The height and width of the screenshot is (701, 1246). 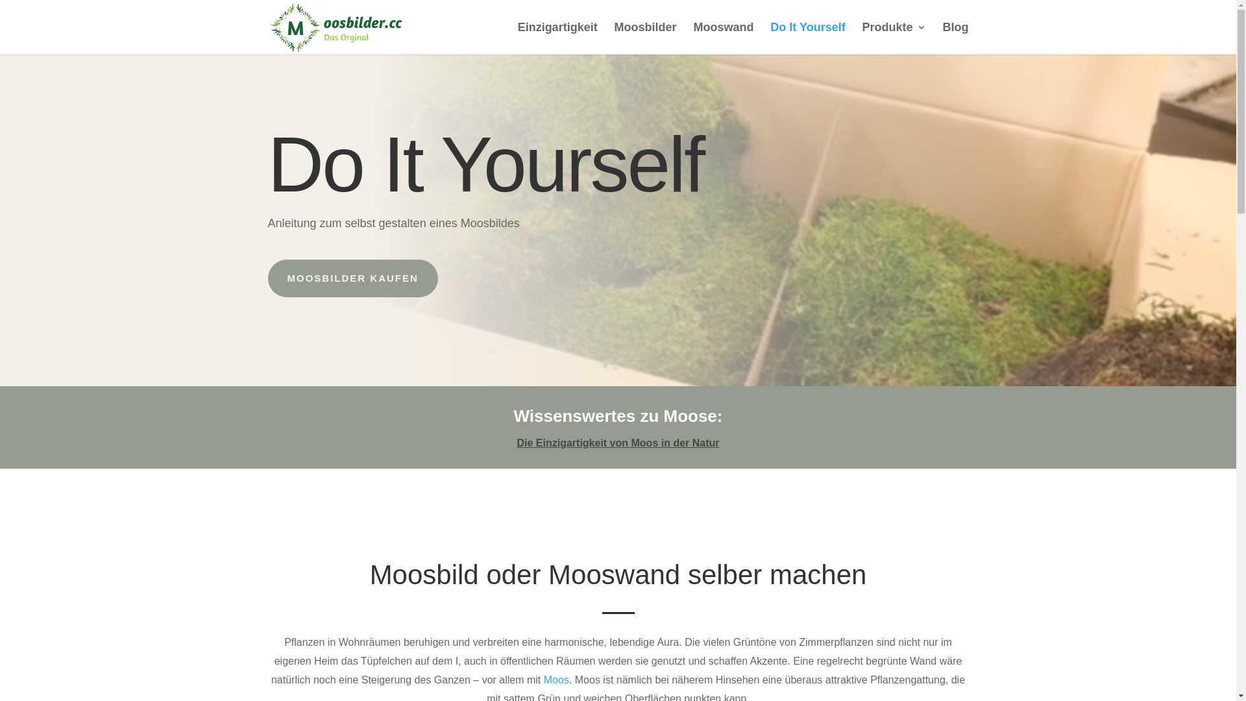 What do you see at coordinates (352, 278) in the screenshot?
I see `MOOSBILDER KAUFEN` at bounding box center [352, 278].